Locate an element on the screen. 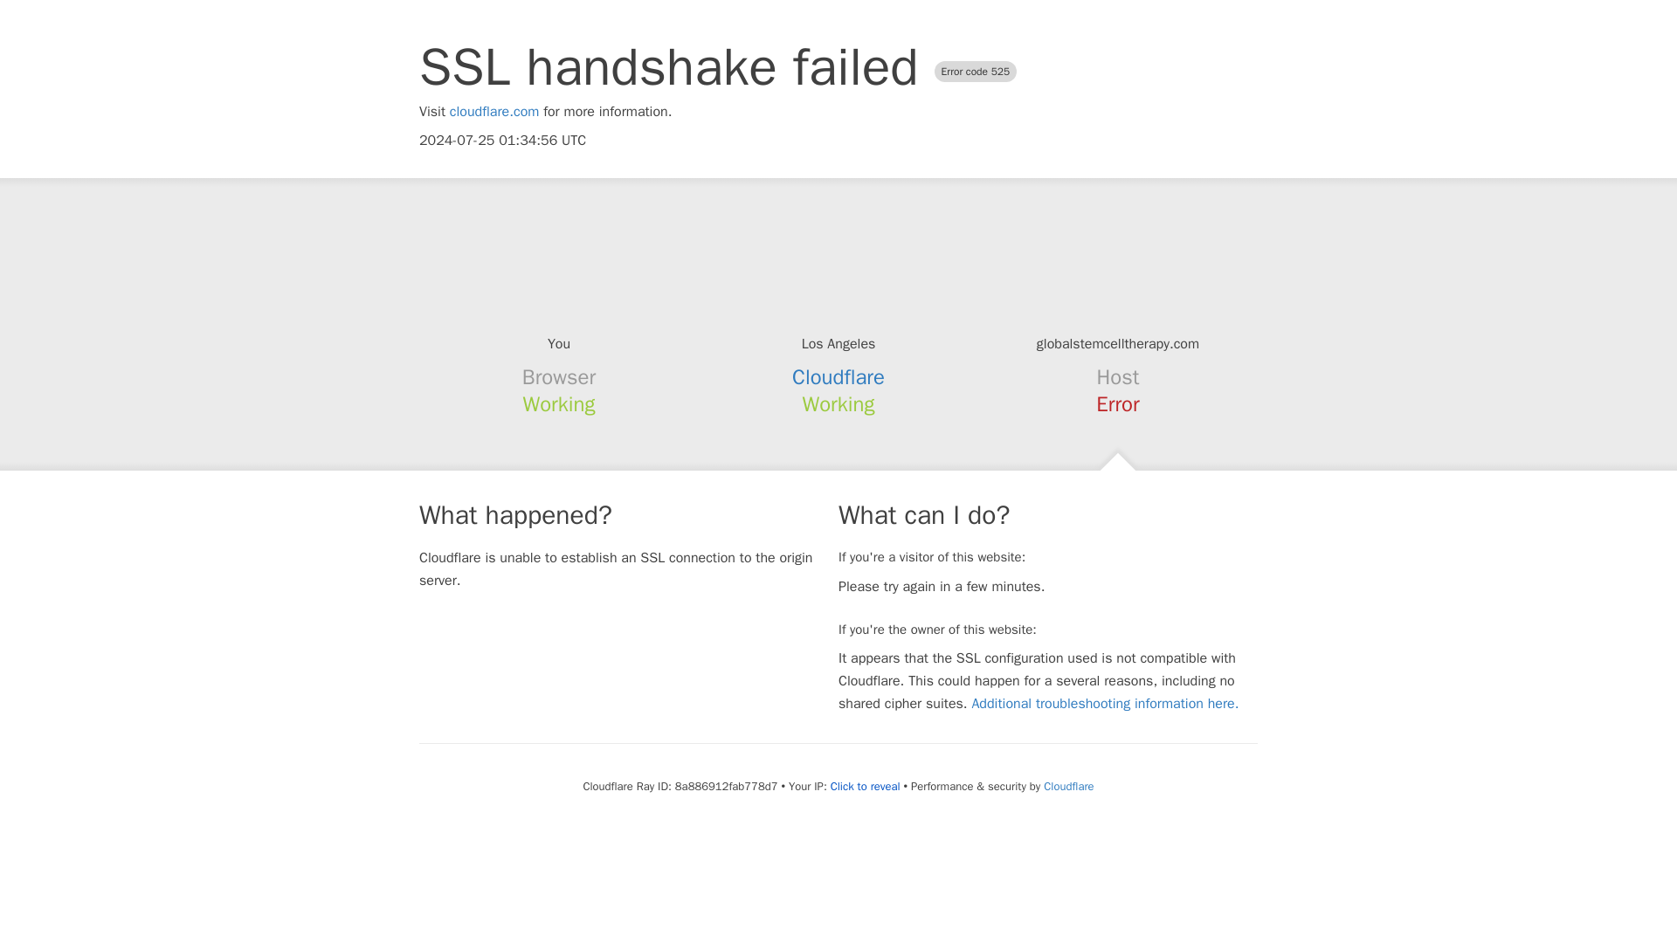 This screenshot has width=1677, height=943. Cloudflare is located at coordinates (838, 377).